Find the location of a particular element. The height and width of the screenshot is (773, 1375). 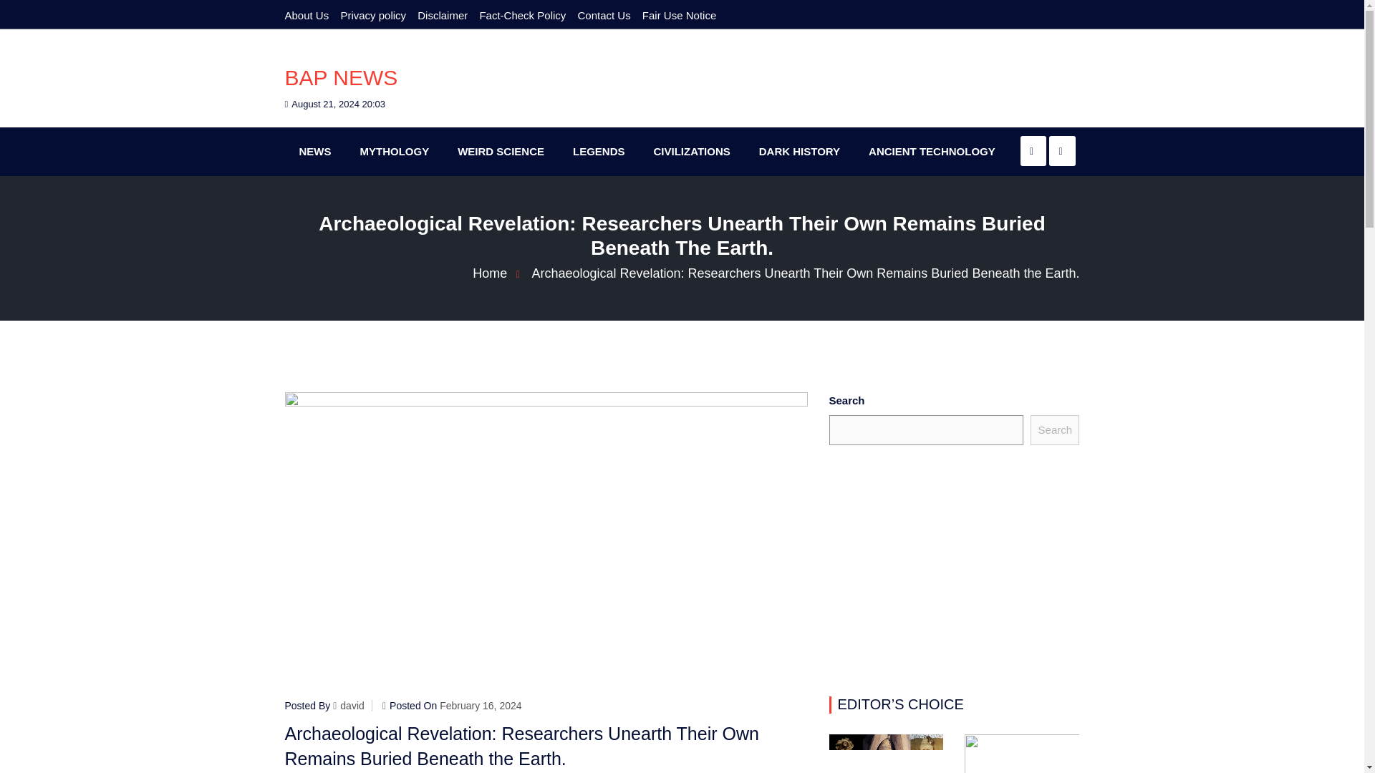

BAP NEWS is located at coordinates (341, 77).